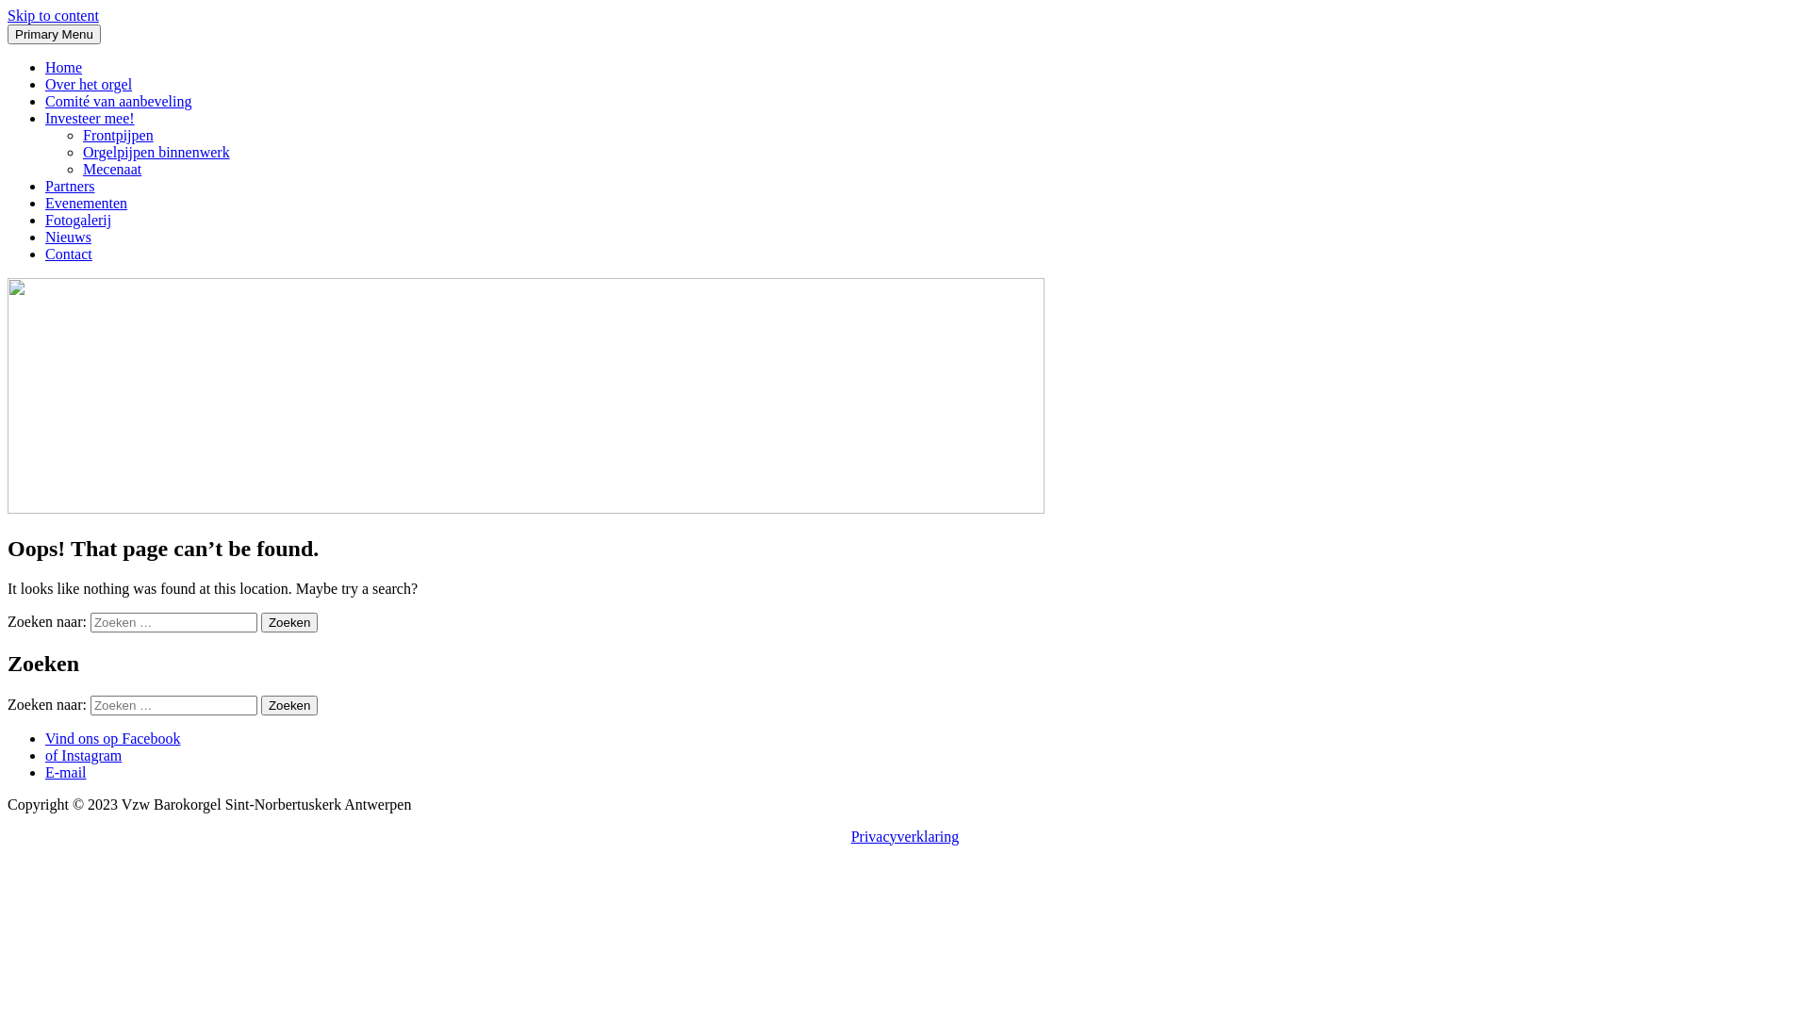 The height and width of the screenshot is (1018, 1810). Describe the element at coordinates (90, 119) in the screenshot. I see `Investeer mee!` at that location.